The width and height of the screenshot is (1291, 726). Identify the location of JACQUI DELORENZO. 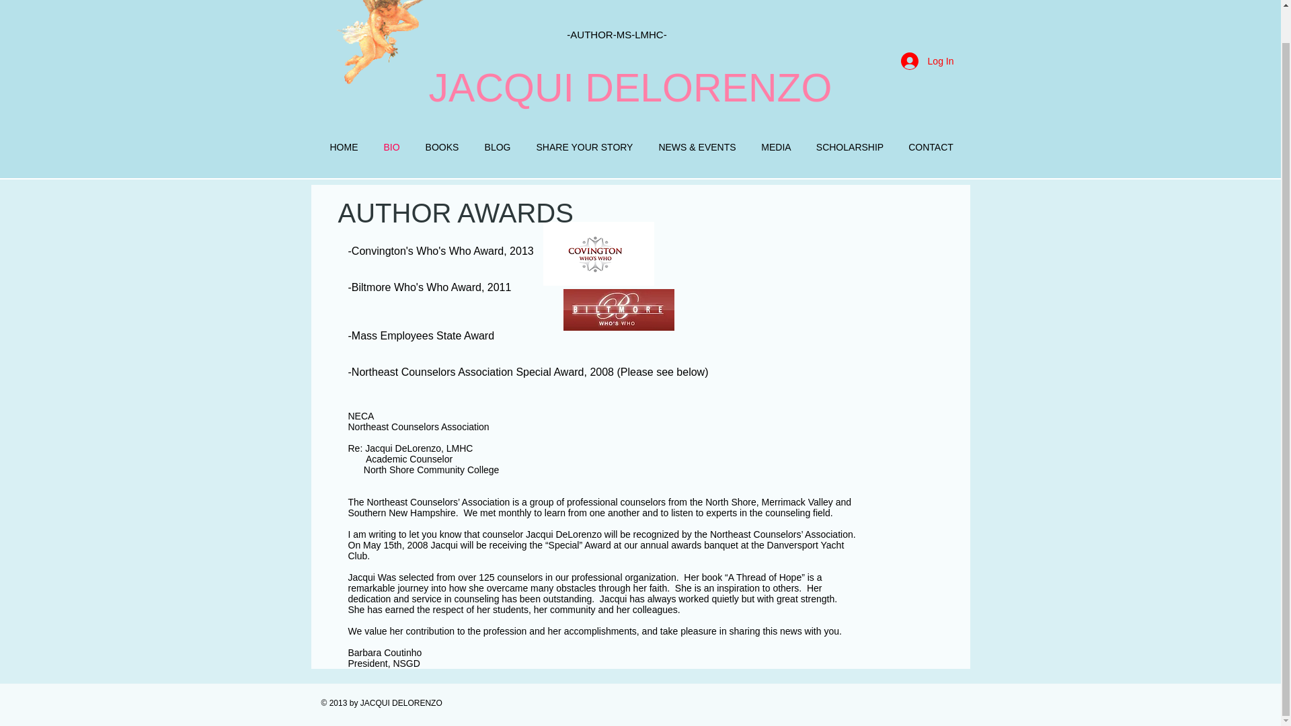
(631, 88).